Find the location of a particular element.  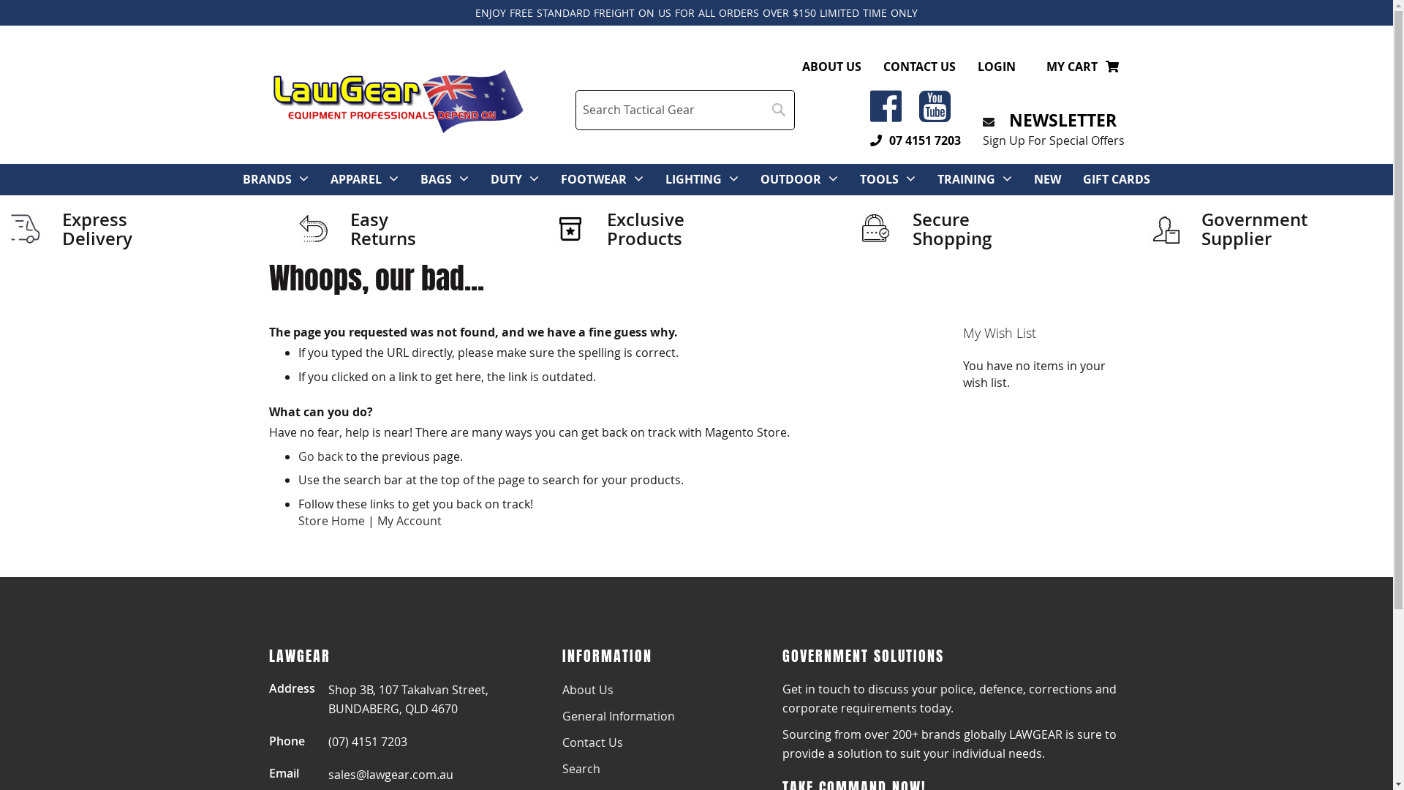

Sign Up For Special Offers is located at coordinates (1054, 140).